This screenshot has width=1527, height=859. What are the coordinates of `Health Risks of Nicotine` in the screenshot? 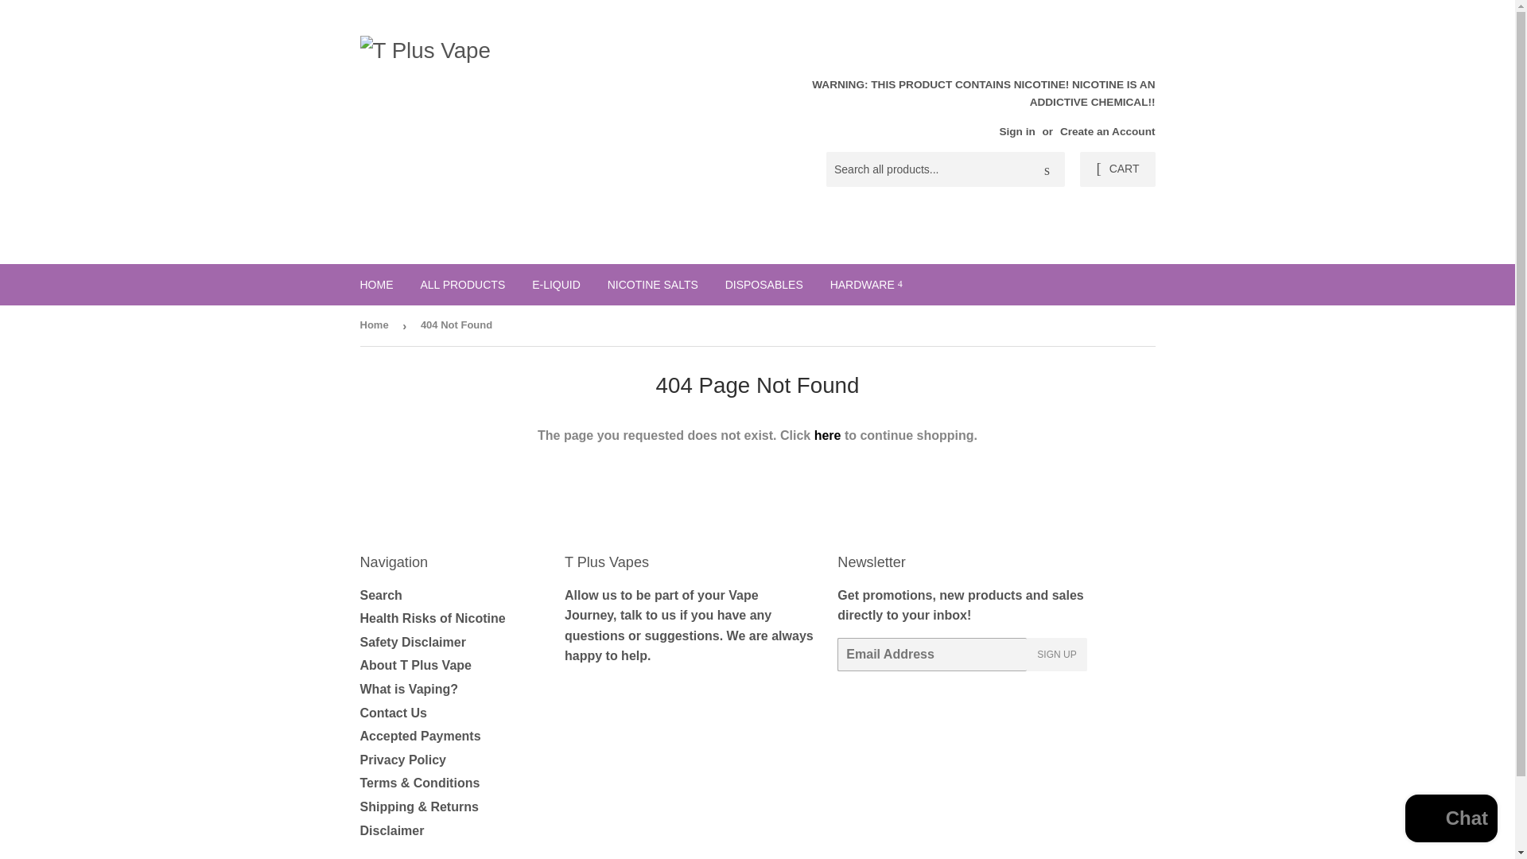 It's located at (432, 618).